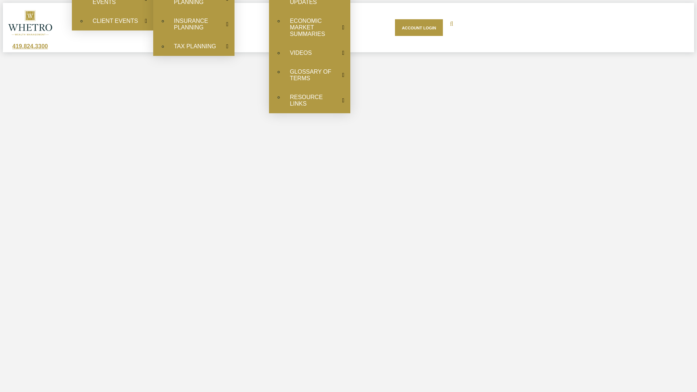 The height and width of the screenshot is (392, 697). Describe the element at coordinates (317, 100) in the screenshot. I see `RESOURCE LINKS` at that location.